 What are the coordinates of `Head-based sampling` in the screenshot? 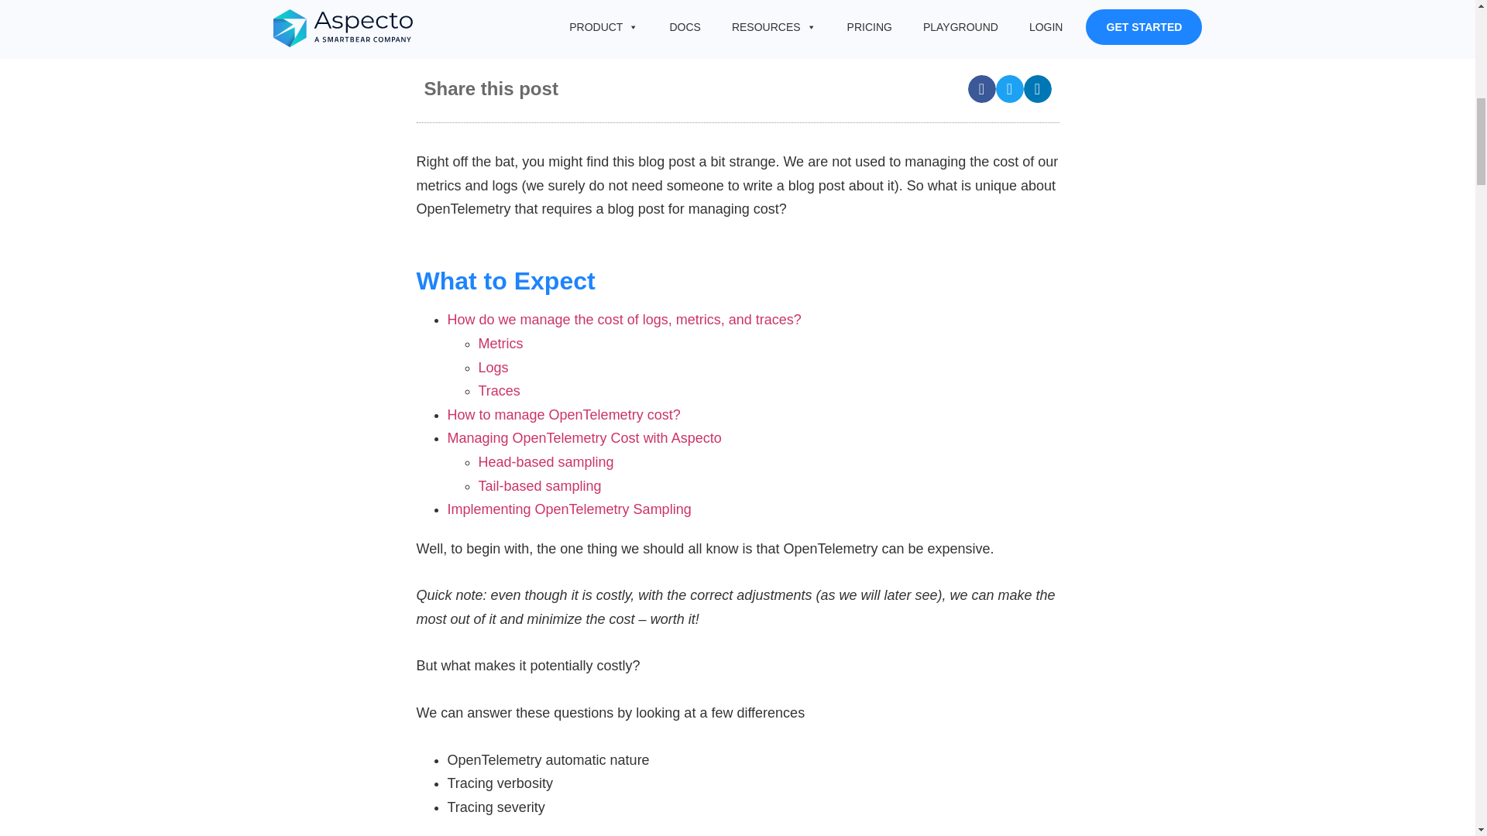 It's located at (546, 461).